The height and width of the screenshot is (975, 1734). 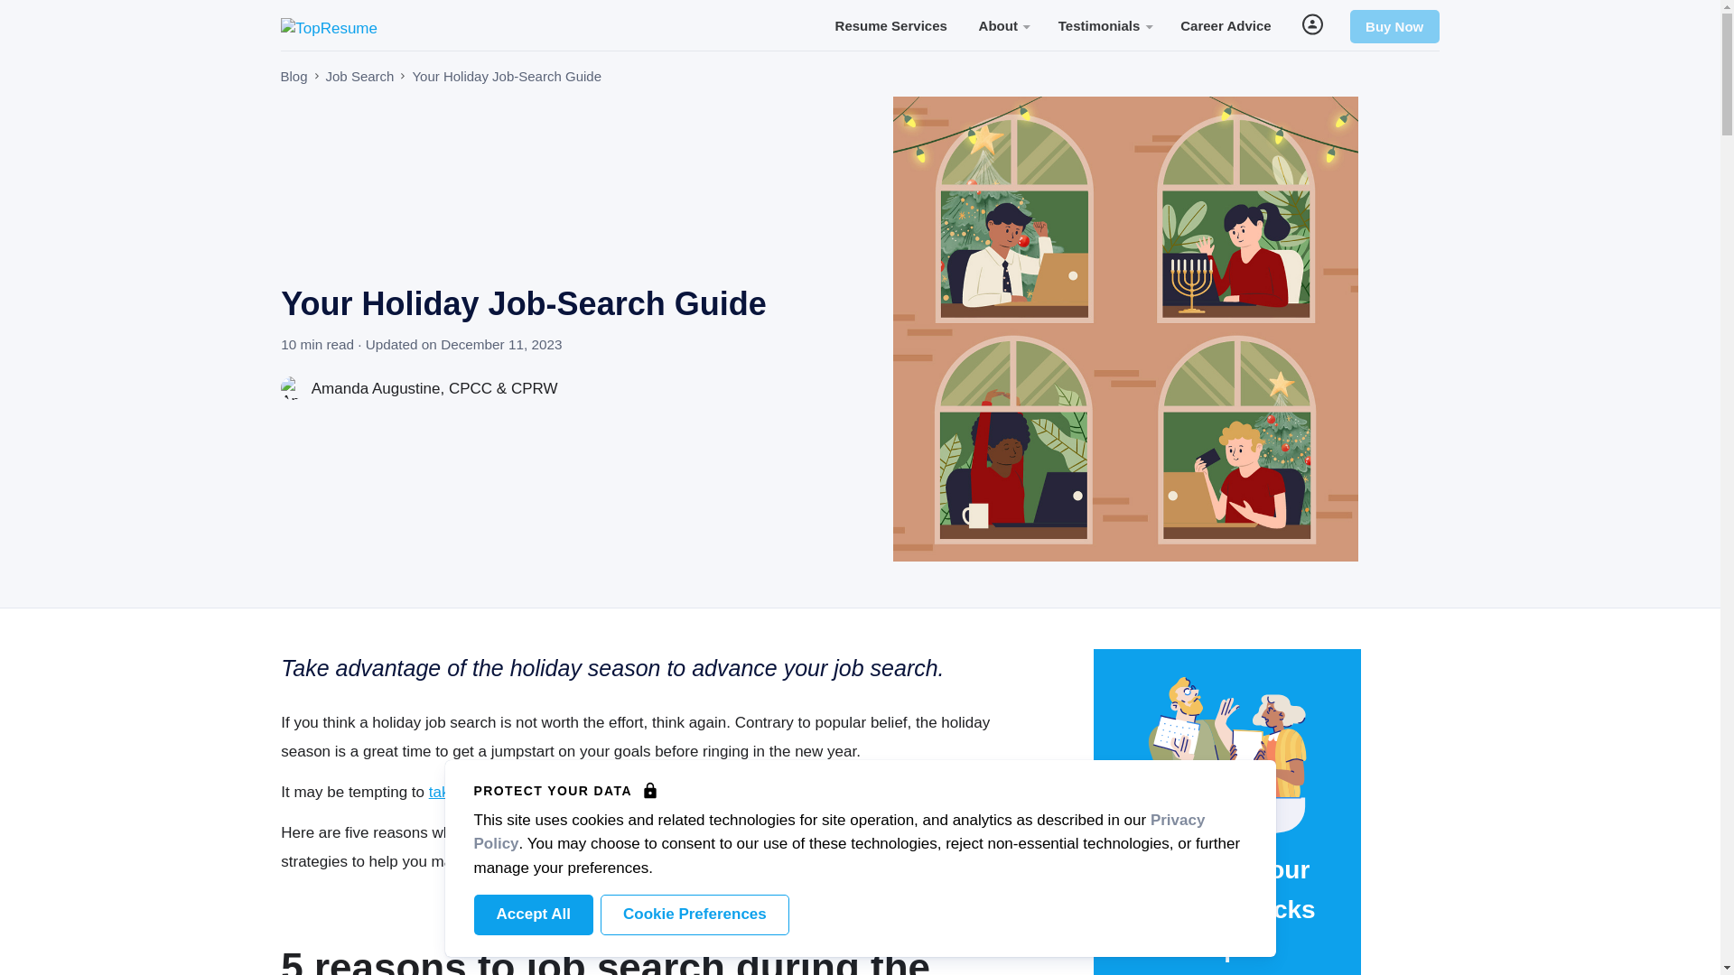 What do you see at coordinates (1394, 26) in the screenshot?
I see `Buy Now` at bounding box center [1394, 26].